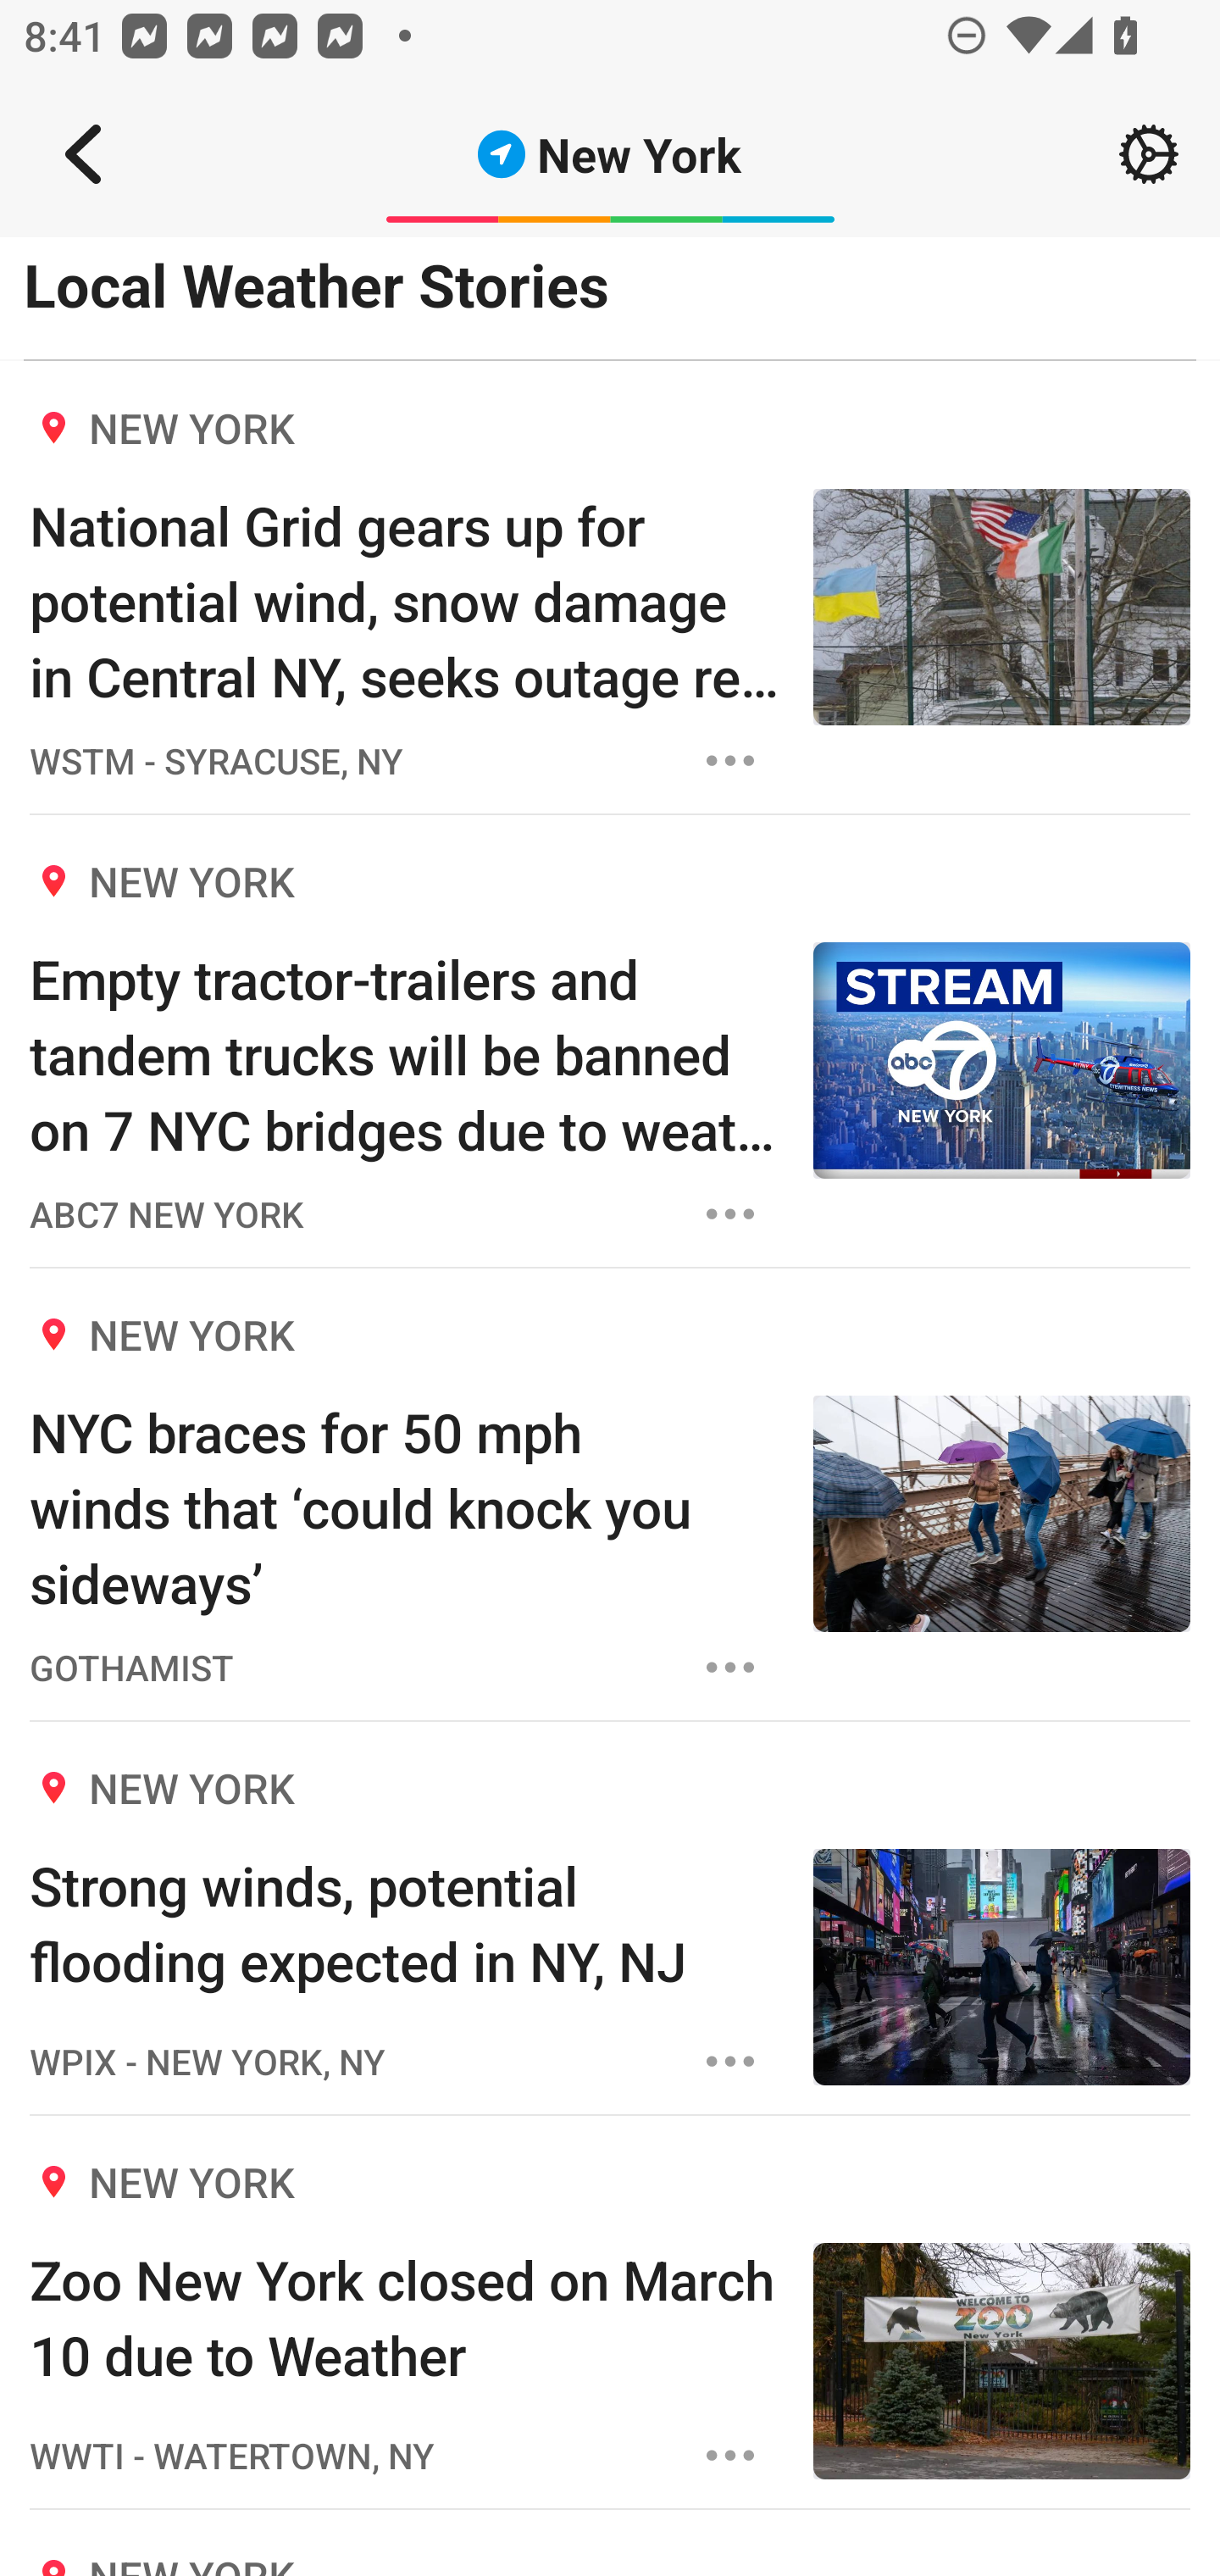  I want to click on Options, so click(730, 761).